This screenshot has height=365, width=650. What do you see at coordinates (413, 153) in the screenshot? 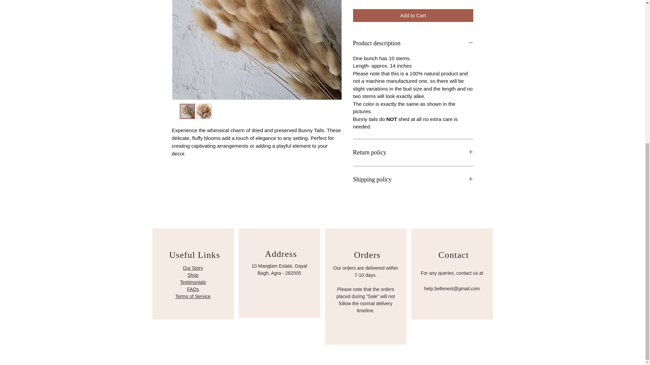
I see `Return policy` at bounding box center [413, 153].